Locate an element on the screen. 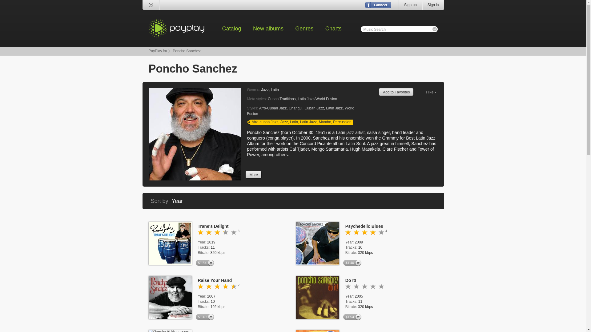 This screenshot has width=591, height=332. Latin Jazz is located at coordinates (308, 122).